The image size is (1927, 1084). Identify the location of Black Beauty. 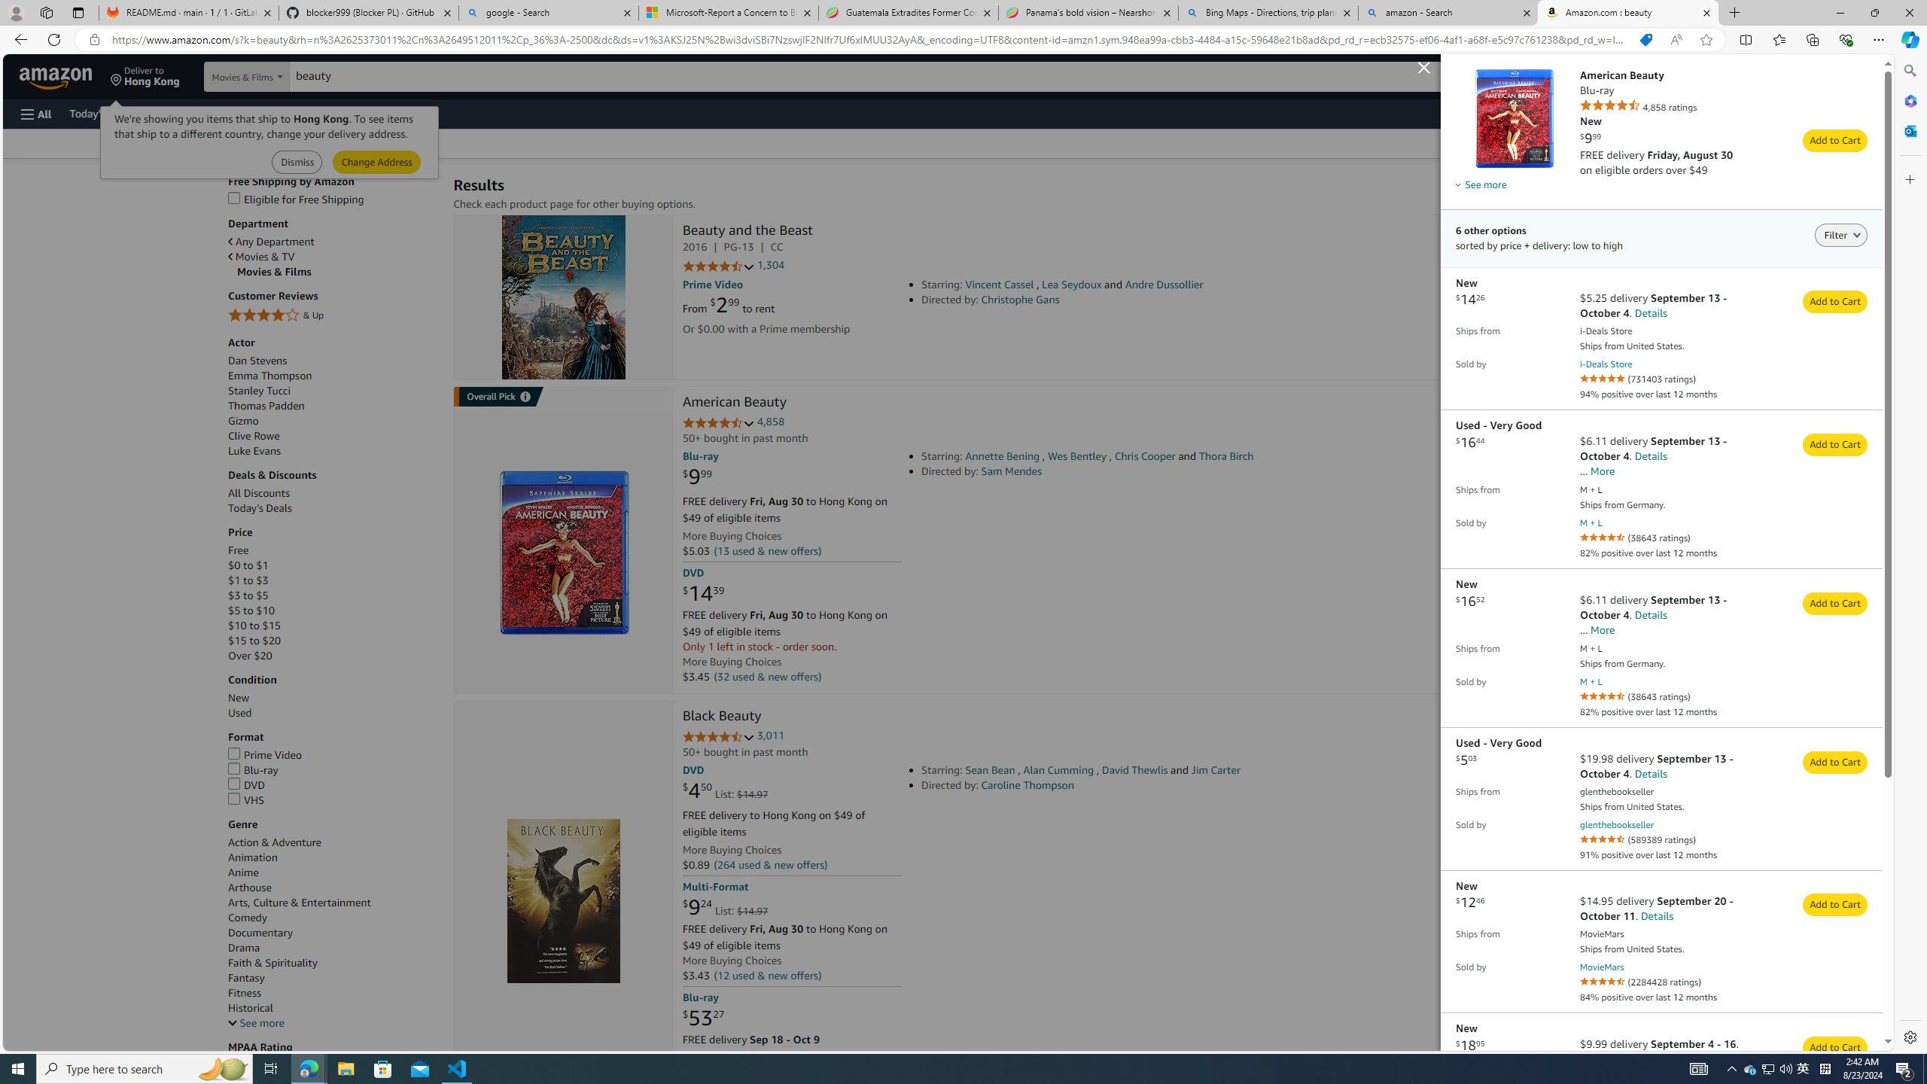
(721, 717).